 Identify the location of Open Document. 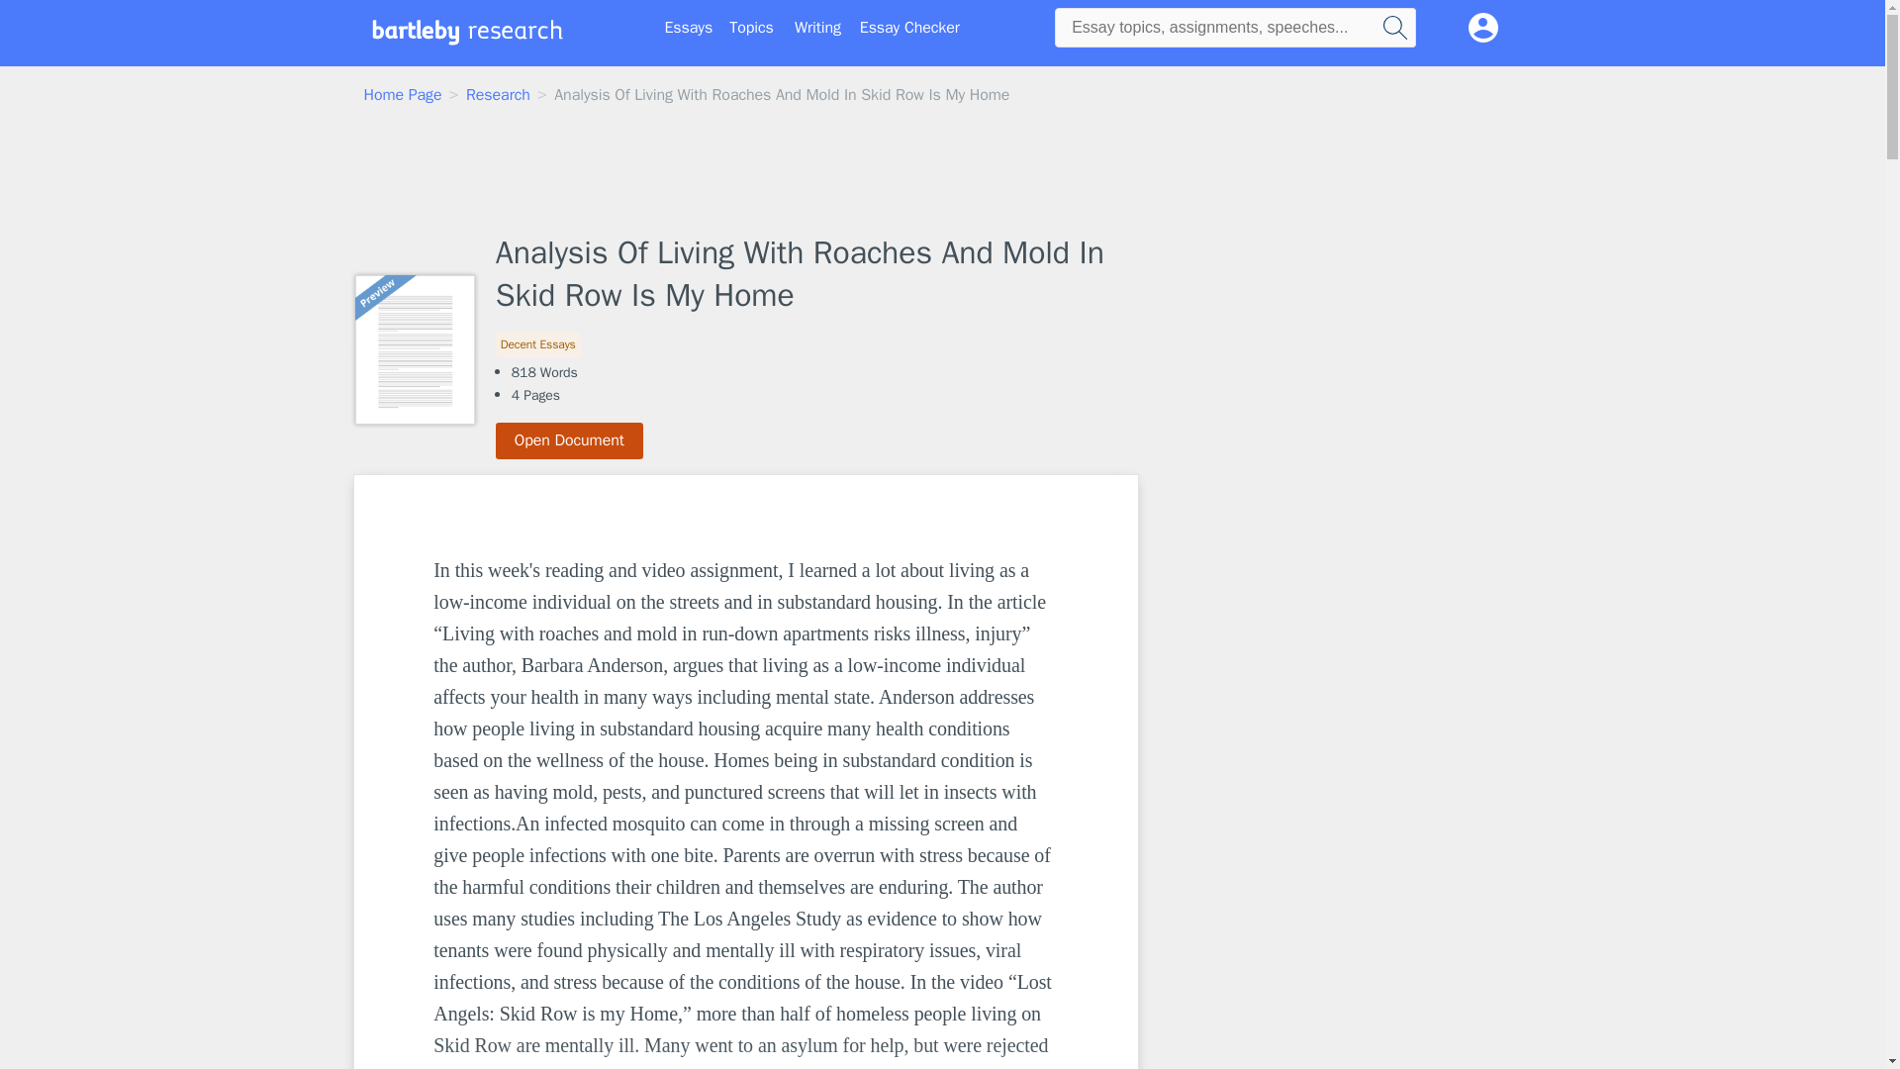
(570, 440).